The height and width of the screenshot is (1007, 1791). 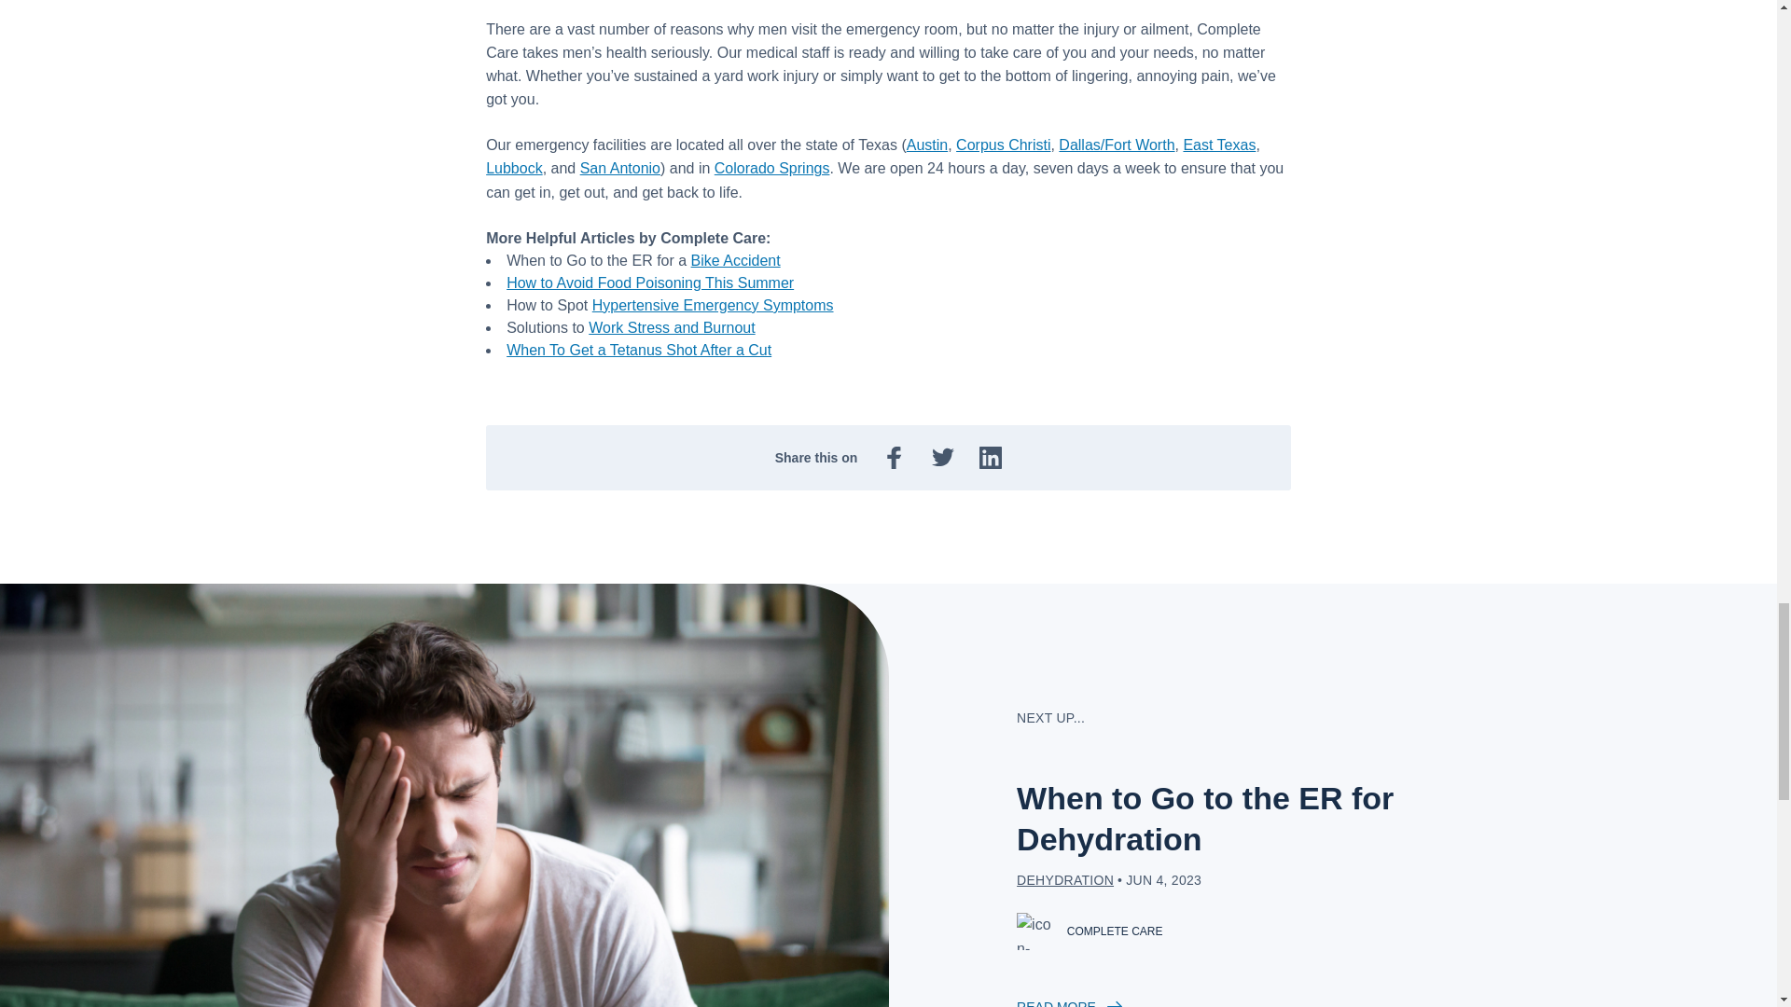 What do you see at coordinates (639, 351) in the screenshot?
I see `When To Get a Tetanus Shot After a Cut` at bounding box center [639, 351].